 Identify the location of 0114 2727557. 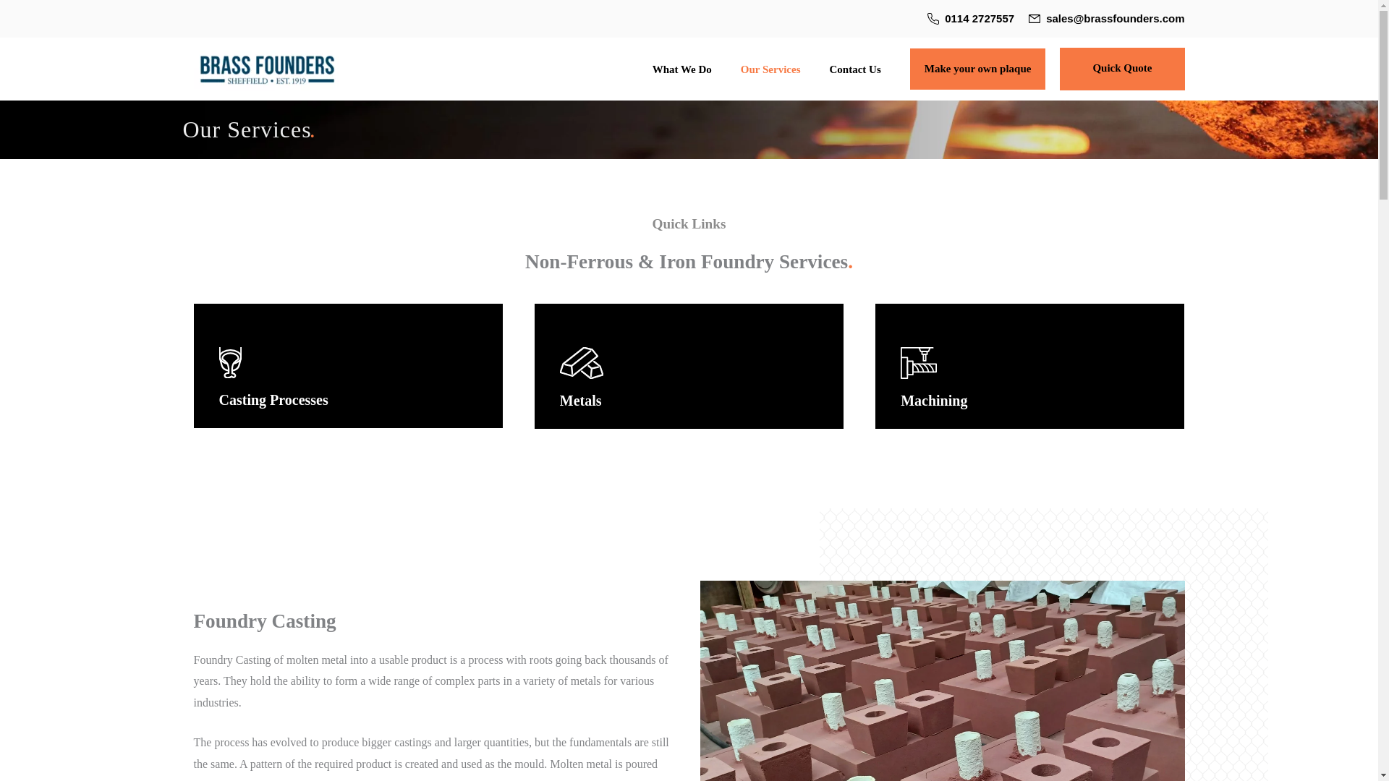
(979, 18).